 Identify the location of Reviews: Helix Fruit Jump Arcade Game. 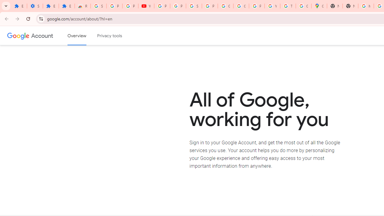
(83, 6).